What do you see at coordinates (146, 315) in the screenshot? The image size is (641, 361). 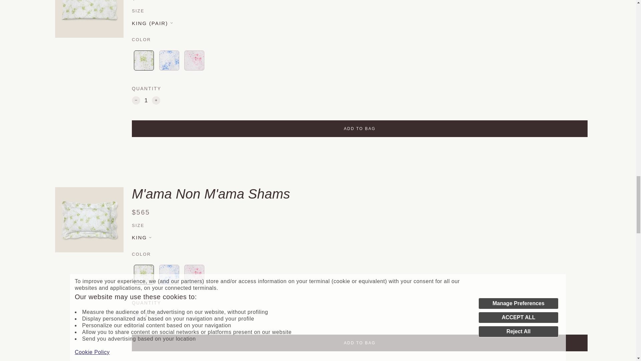 I see `1` at bounding box center [146, 315].